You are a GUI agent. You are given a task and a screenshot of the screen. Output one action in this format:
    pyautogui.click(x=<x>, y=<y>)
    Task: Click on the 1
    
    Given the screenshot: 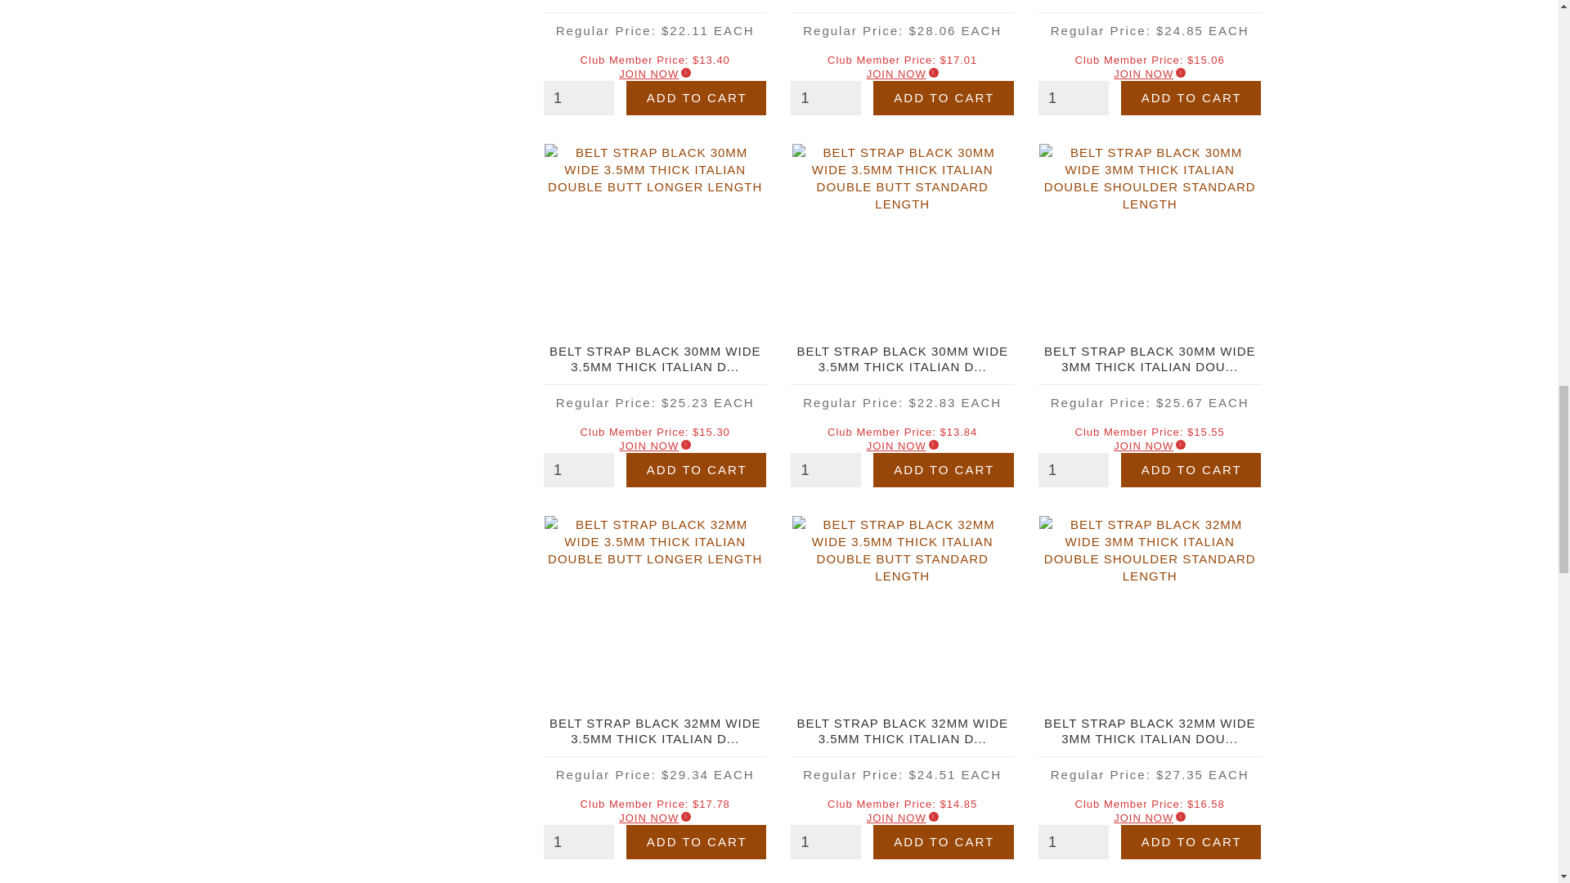 What is the action you would take?
    pyautogui.click(x=1073, y=98)
    